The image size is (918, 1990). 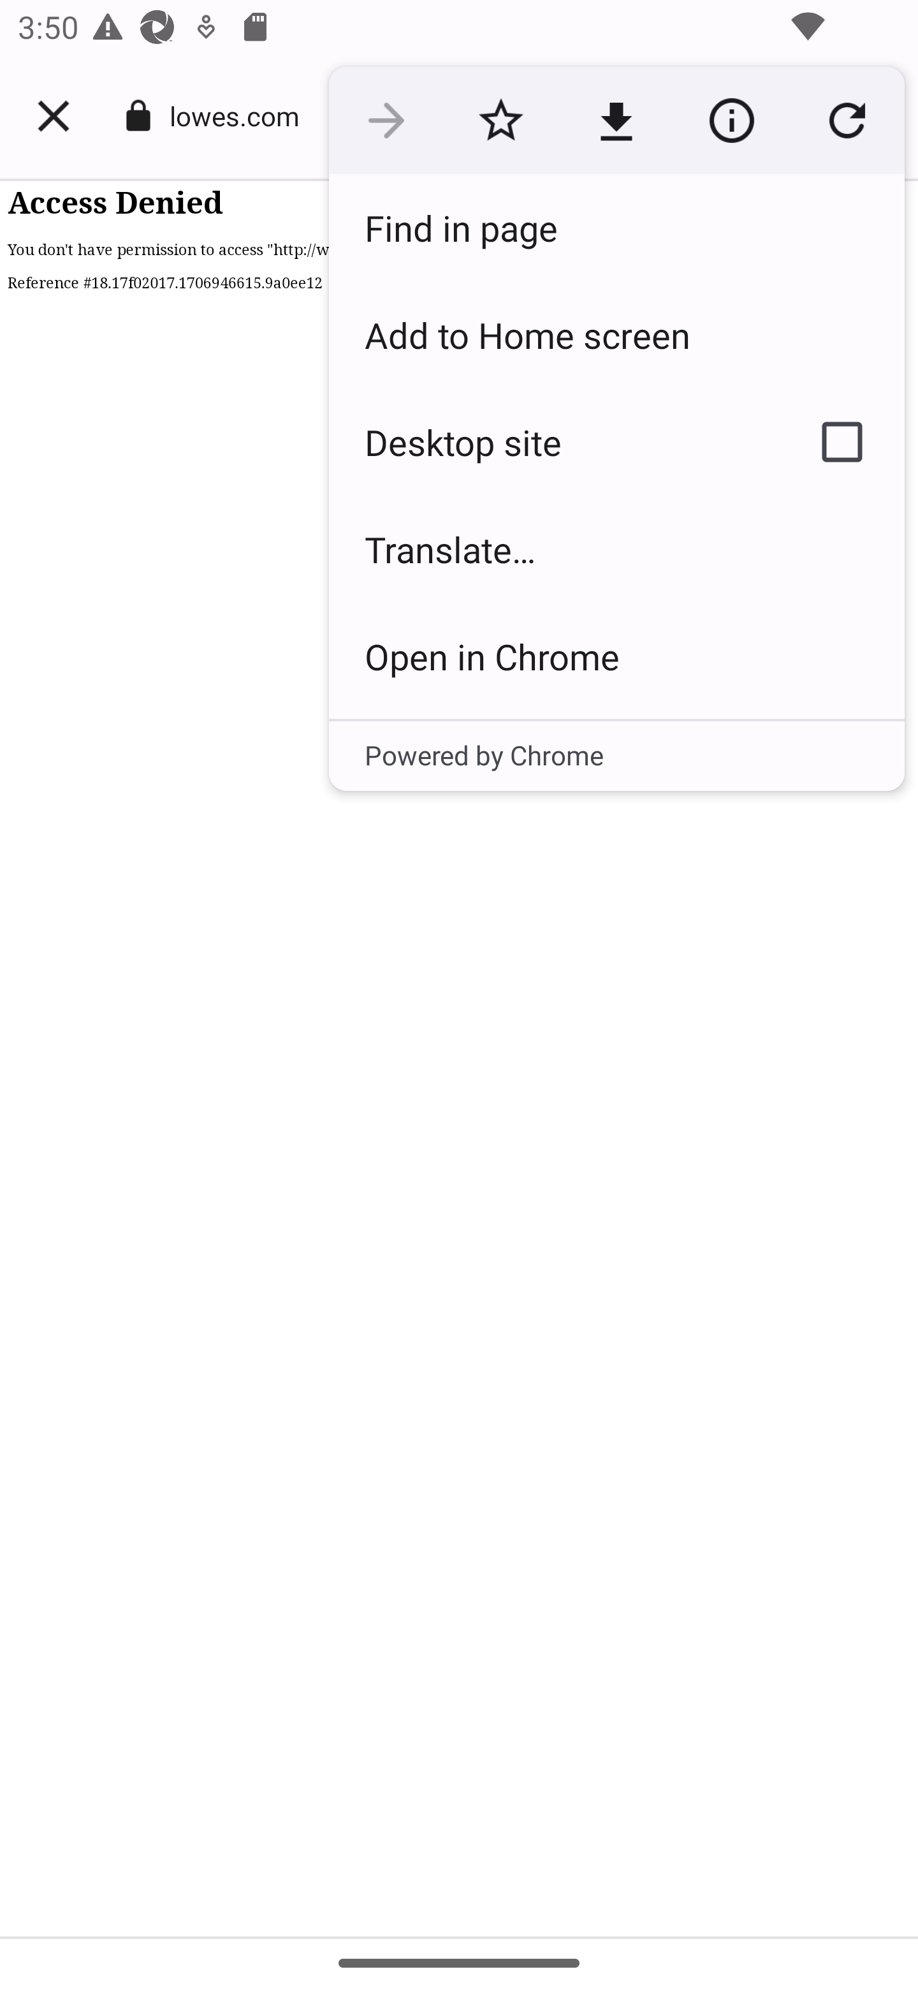 What do you see at coordinates (731, 121) in the screenshot?
I see `View site information` at bounding box center [731, 121].